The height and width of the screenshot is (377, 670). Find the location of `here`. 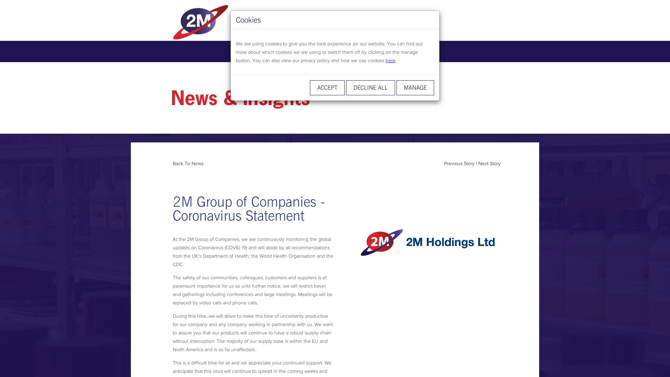

here is located at coordinates (390, 60).